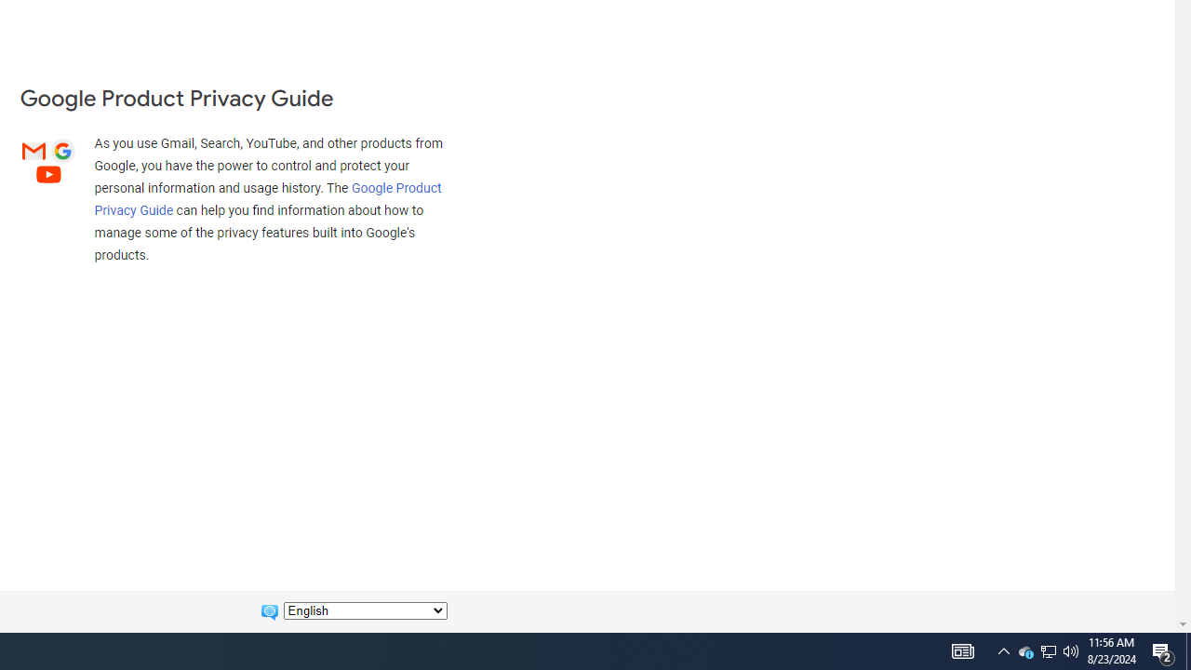  I want to click on Change language:, so click(365, 610).